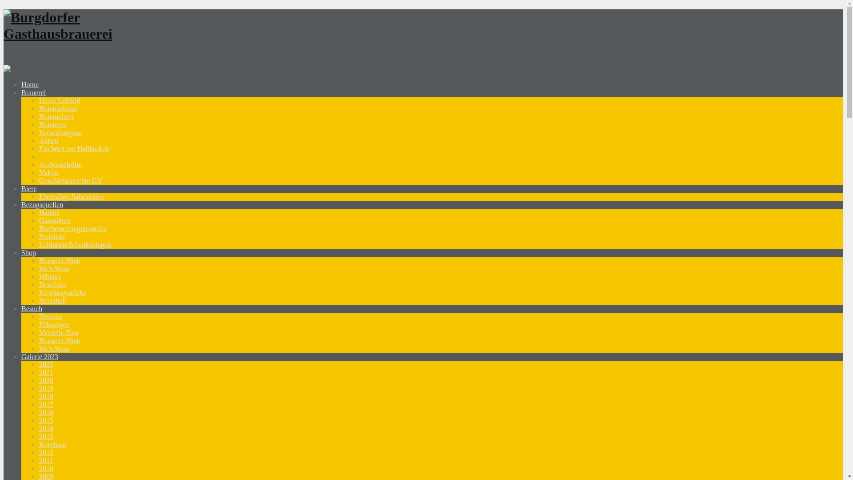 Image resolution: width=853 pixels, height=480 pixels. I want to click on Web-Shop, so click(54, 268).